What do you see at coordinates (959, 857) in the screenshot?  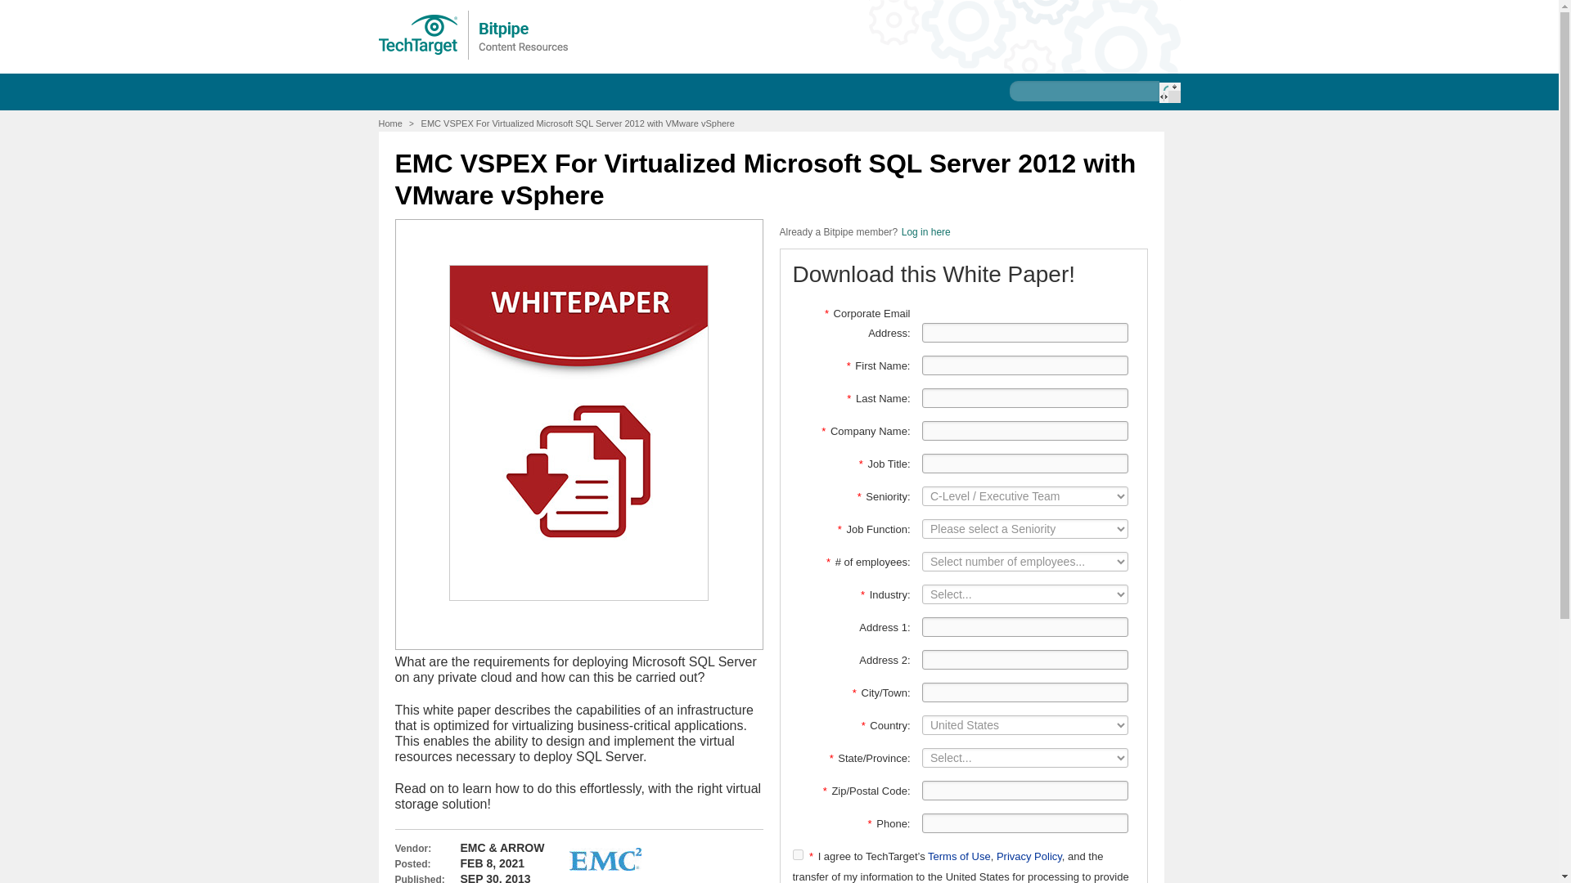 I see `Terms of Use` at bounding box center [959, 857].